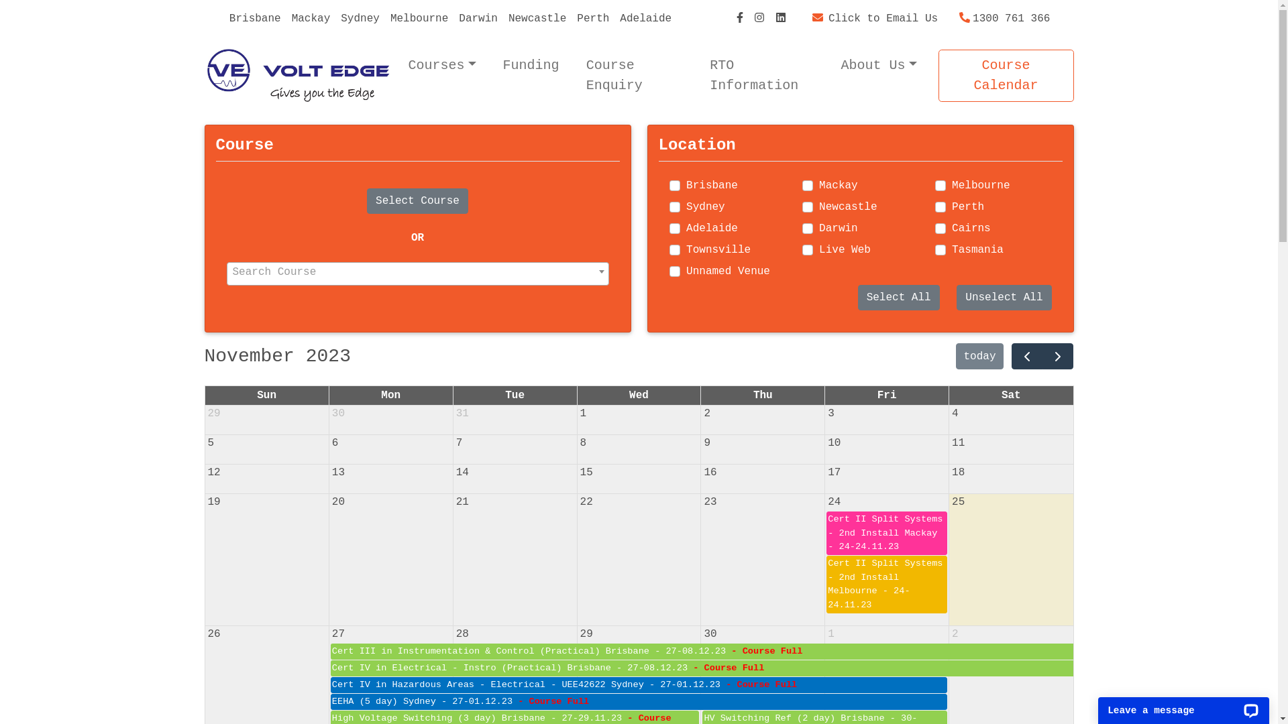 This screenshot has width=1288, height=724. I want to click on Sydney, so click(360, 19).